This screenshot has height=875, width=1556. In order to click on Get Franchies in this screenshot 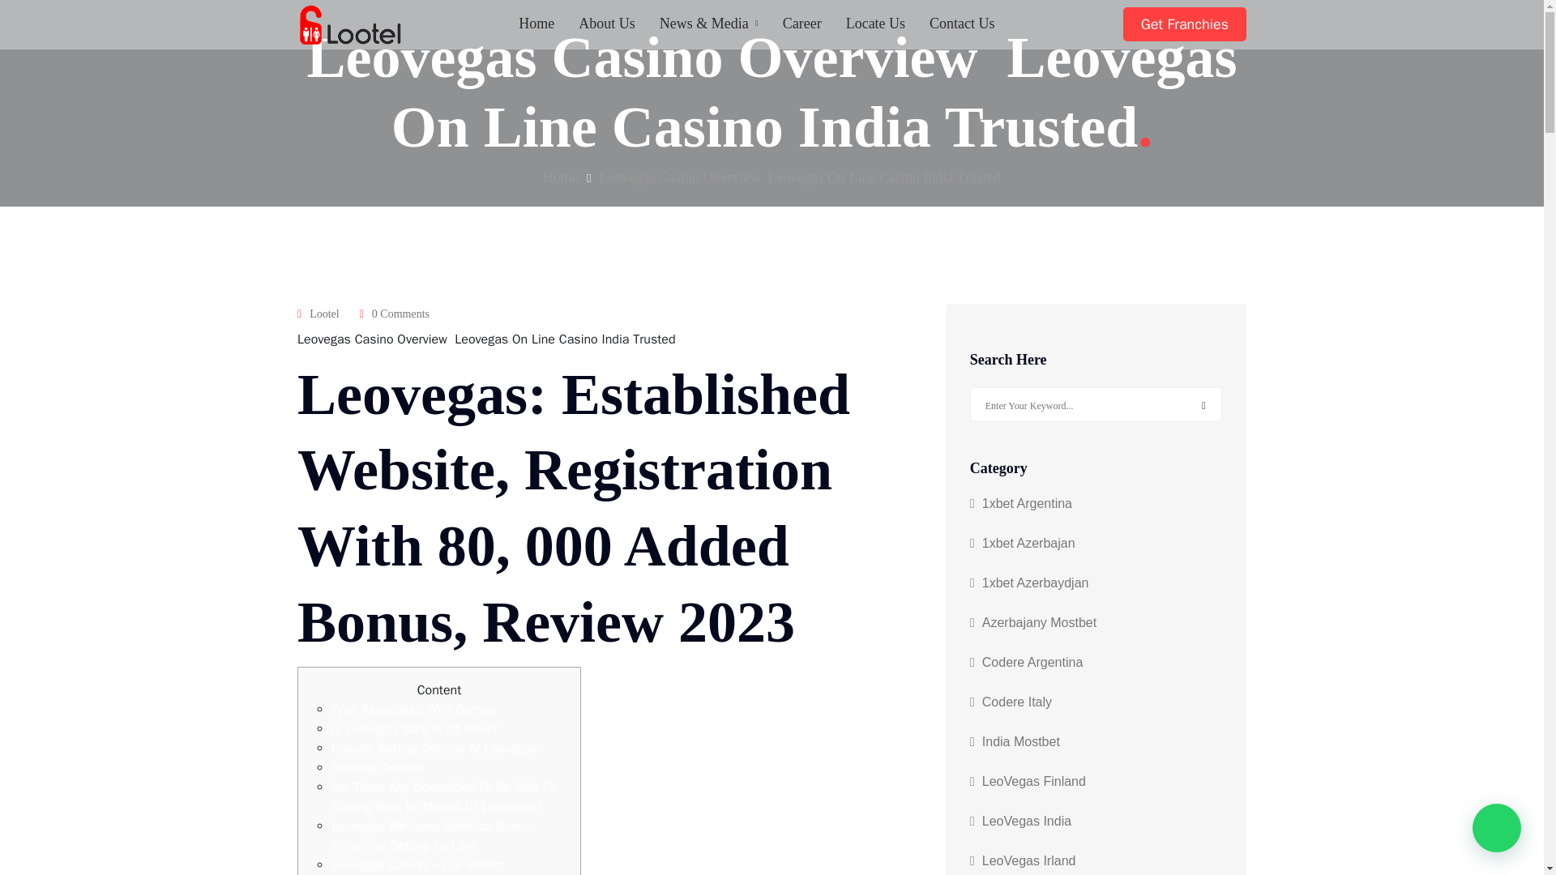, I will do `click(1185, 23)`.